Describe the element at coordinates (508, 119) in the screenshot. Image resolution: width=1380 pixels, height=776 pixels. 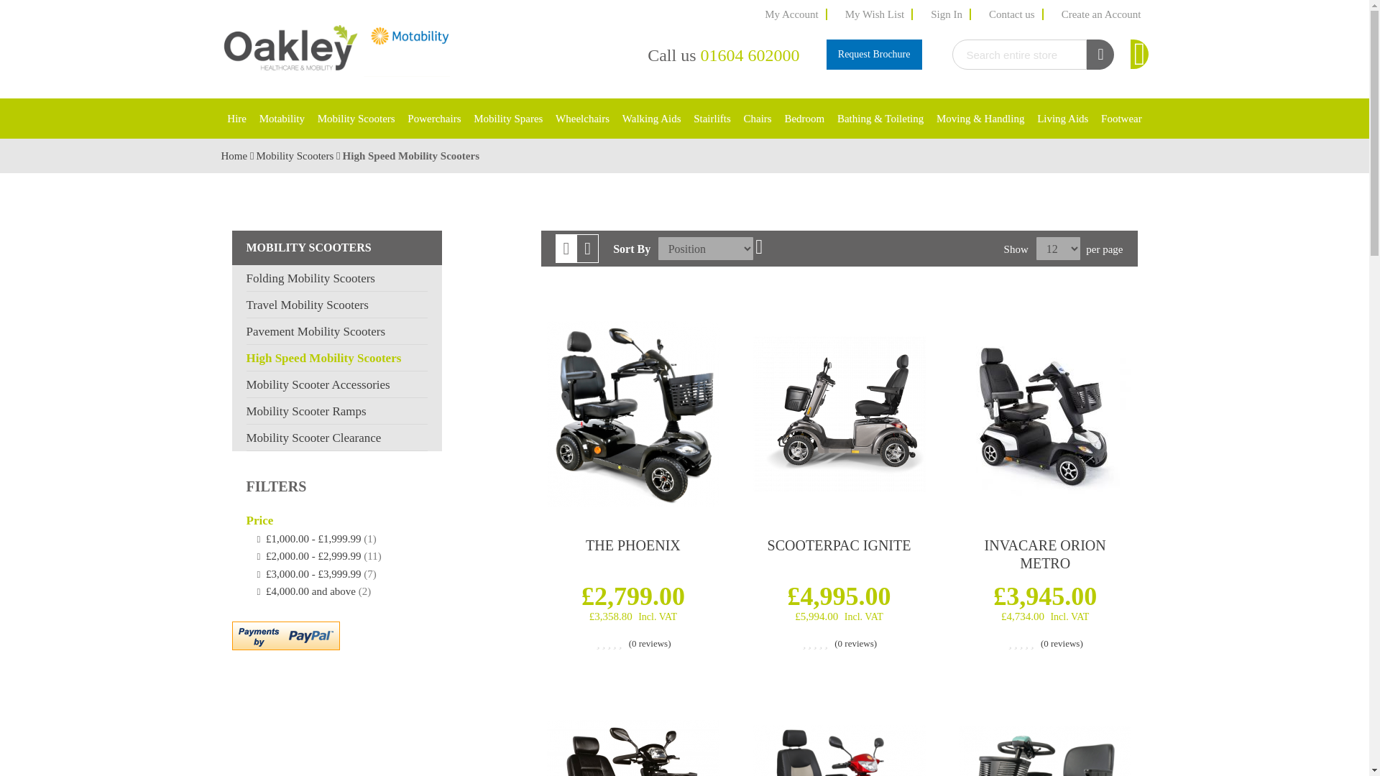
I see `Mobility Spares` at that location.